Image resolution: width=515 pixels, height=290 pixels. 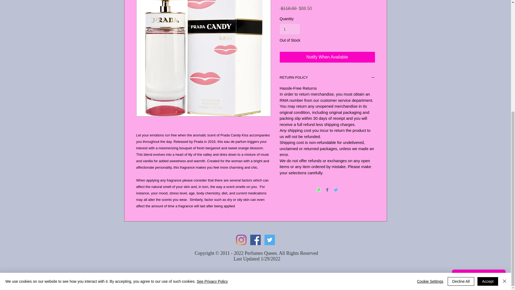 I want to click on 1, so click(x=290, y=29).